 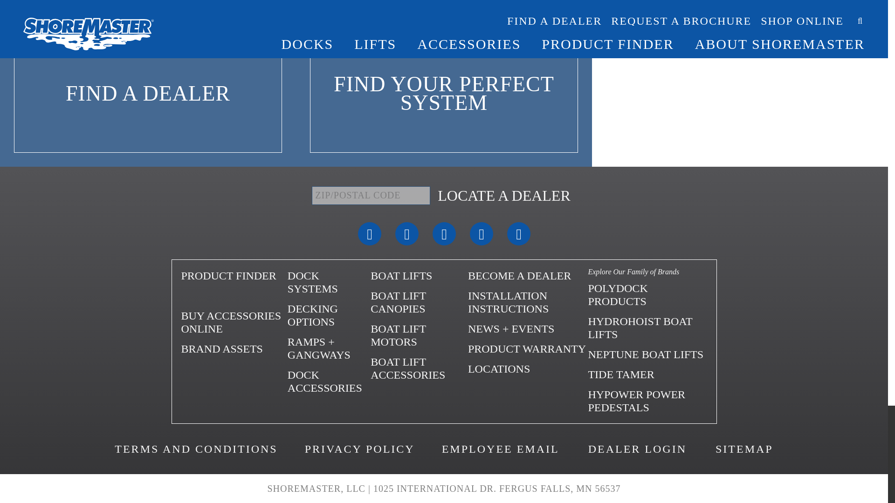 What do you see at coordinates (312, 282) in the screenshot?
I see `Dock Models` at bounding box center [312, 282].